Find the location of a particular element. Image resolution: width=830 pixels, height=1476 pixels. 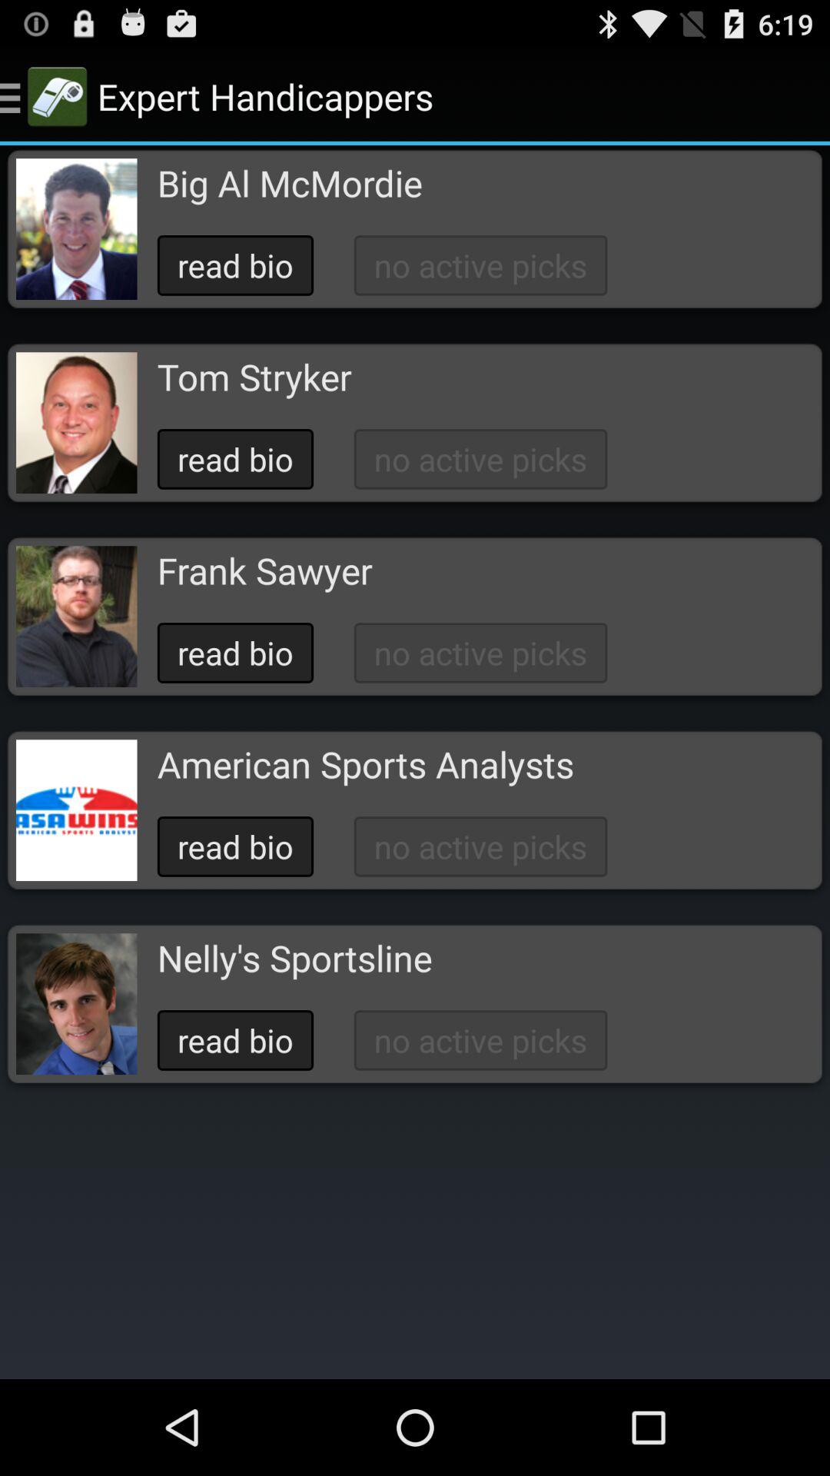

scroll to the frank sawyer is located at coordinates (264, 570).